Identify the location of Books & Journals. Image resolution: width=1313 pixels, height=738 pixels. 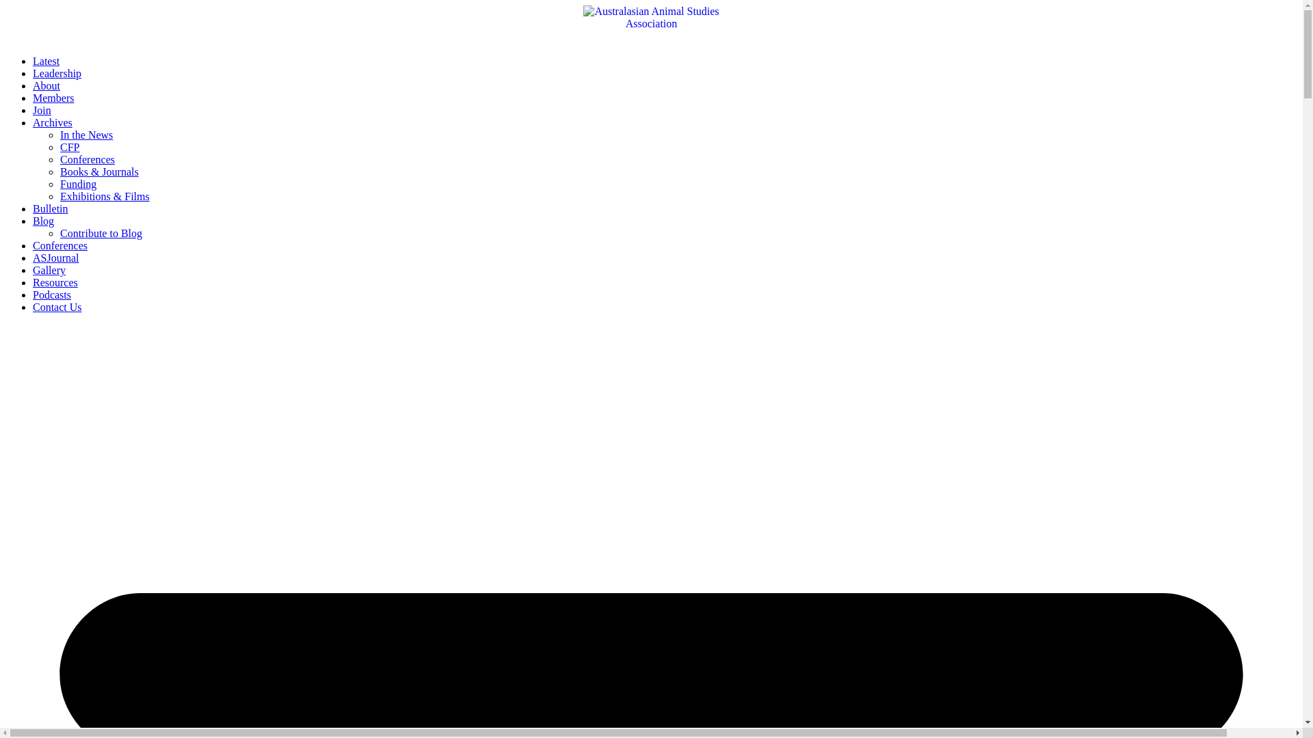
(100, 172).